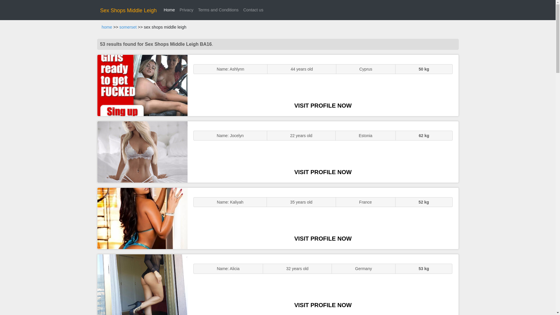  Describe the element at coordinates (186, 10) in the screenshot. I see `Privacy` at that location.